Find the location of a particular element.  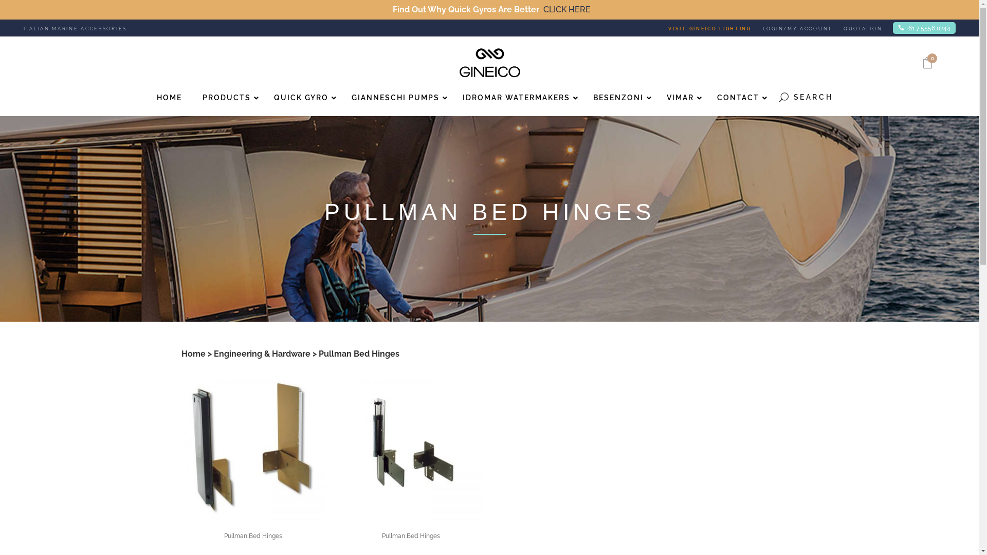

CLICK HERE is located at coordinates (567, 10).